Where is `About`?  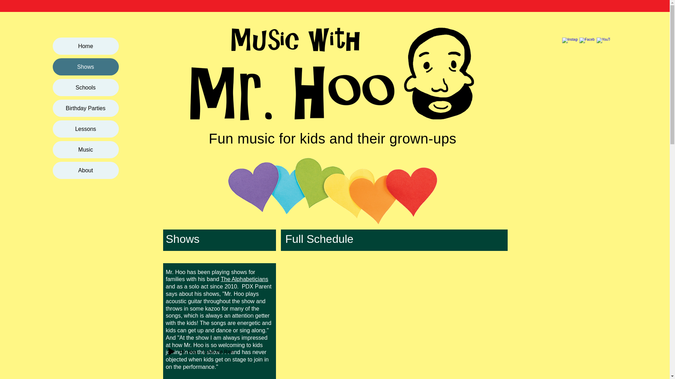 About is located at coordinates (85, 170).